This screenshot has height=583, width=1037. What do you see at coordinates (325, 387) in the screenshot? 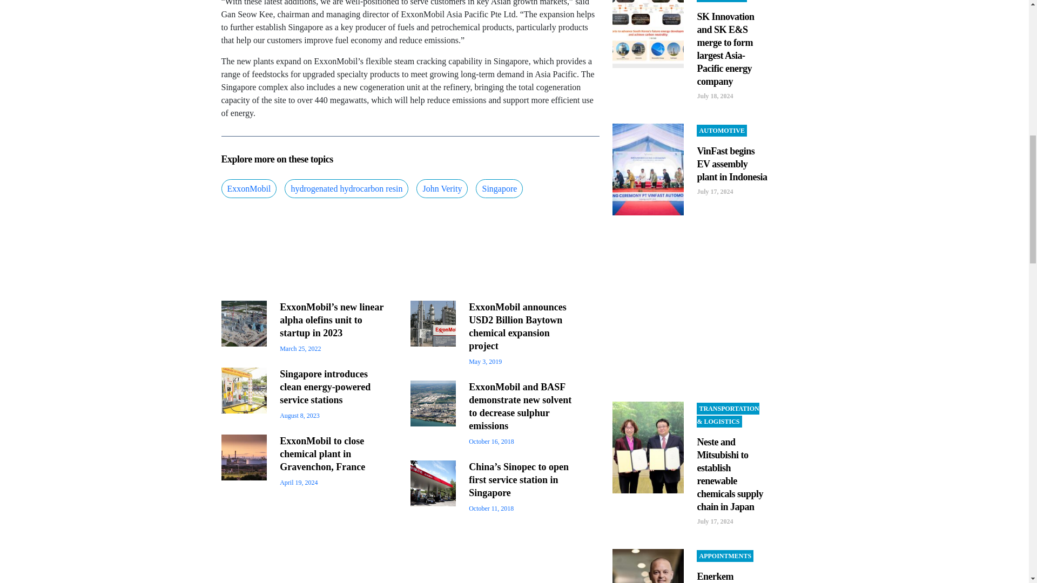
I see `Singapore introduces clean energy-powered service stations` at bounding box center [325, 387].